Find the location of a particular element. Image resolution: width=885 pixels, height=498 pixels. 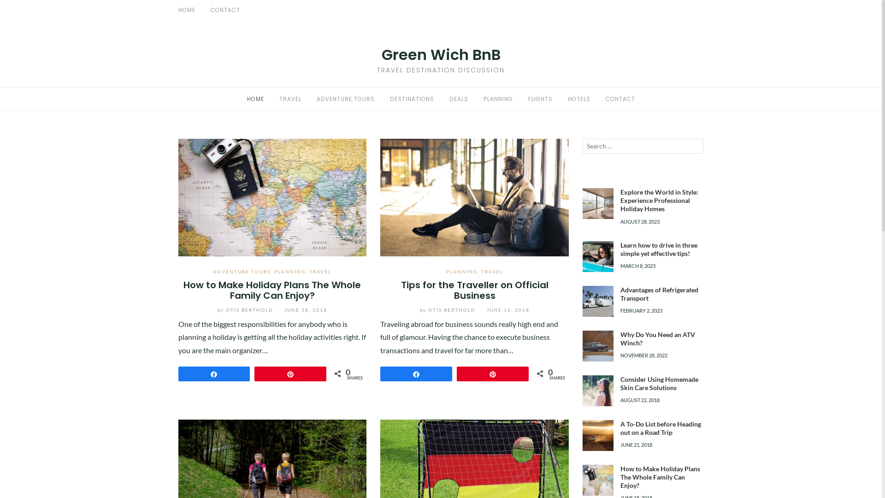

by OTIS BERTHOLD is located at coordinates (449, 310).